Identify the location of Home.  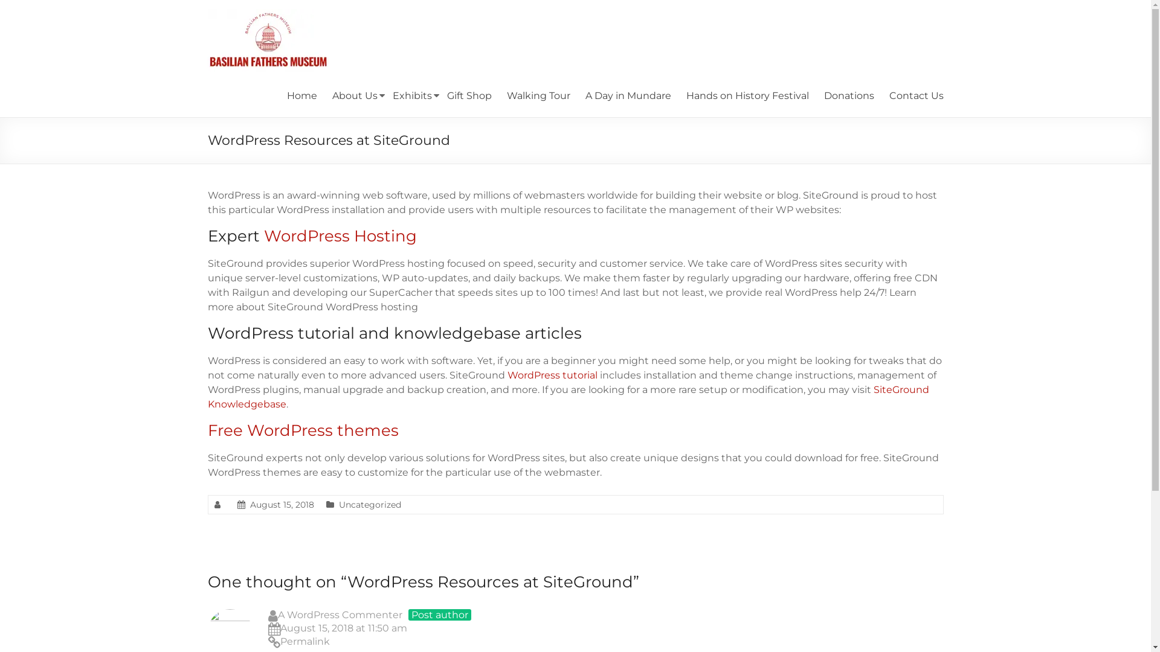
(301, 96).